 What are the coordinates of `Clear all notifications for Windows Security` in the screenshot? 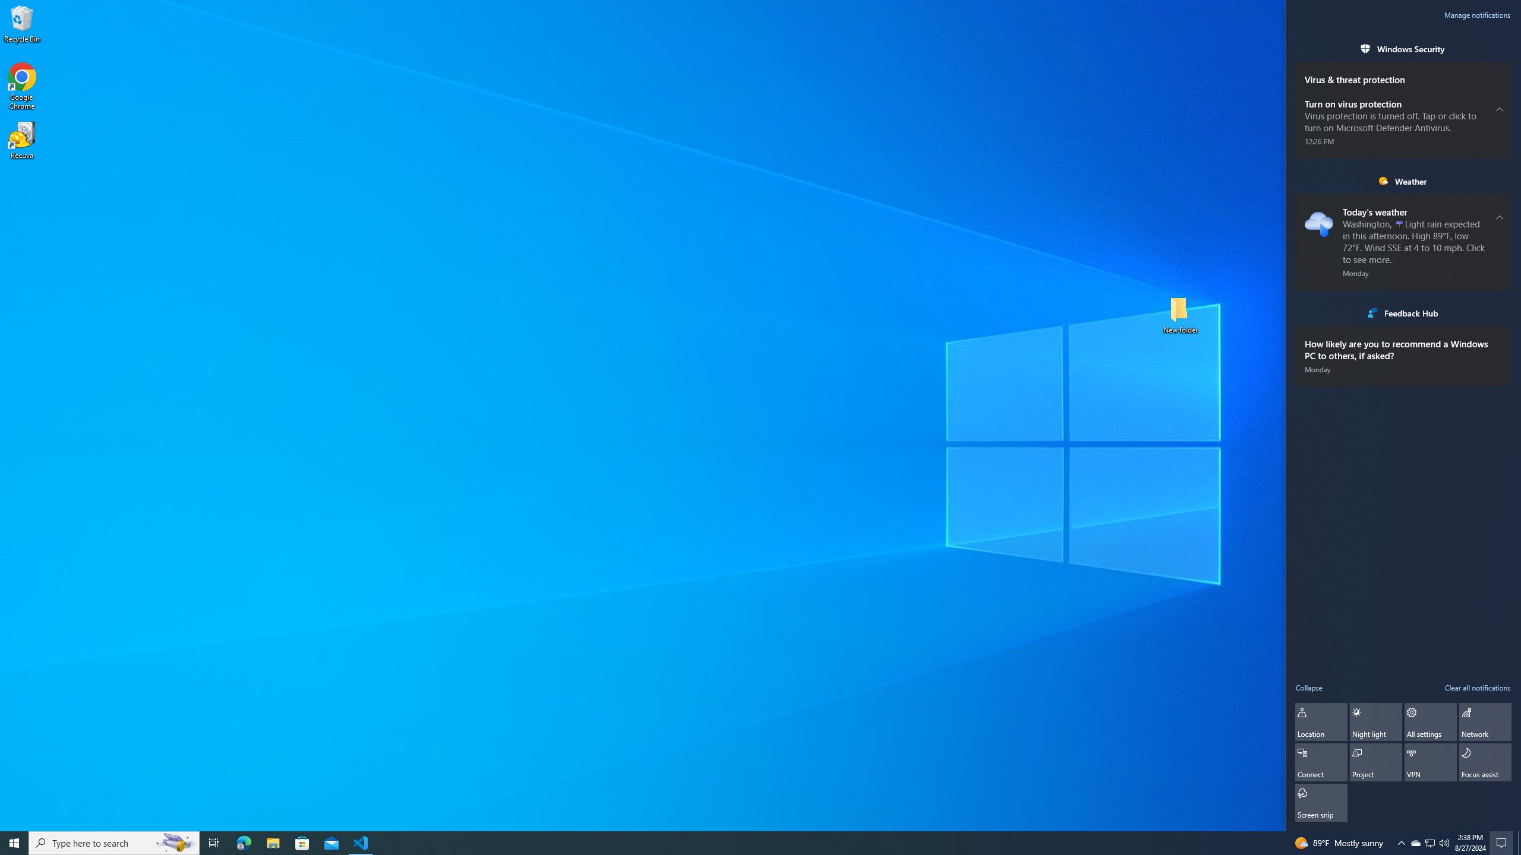 It's located at (1500, 49).